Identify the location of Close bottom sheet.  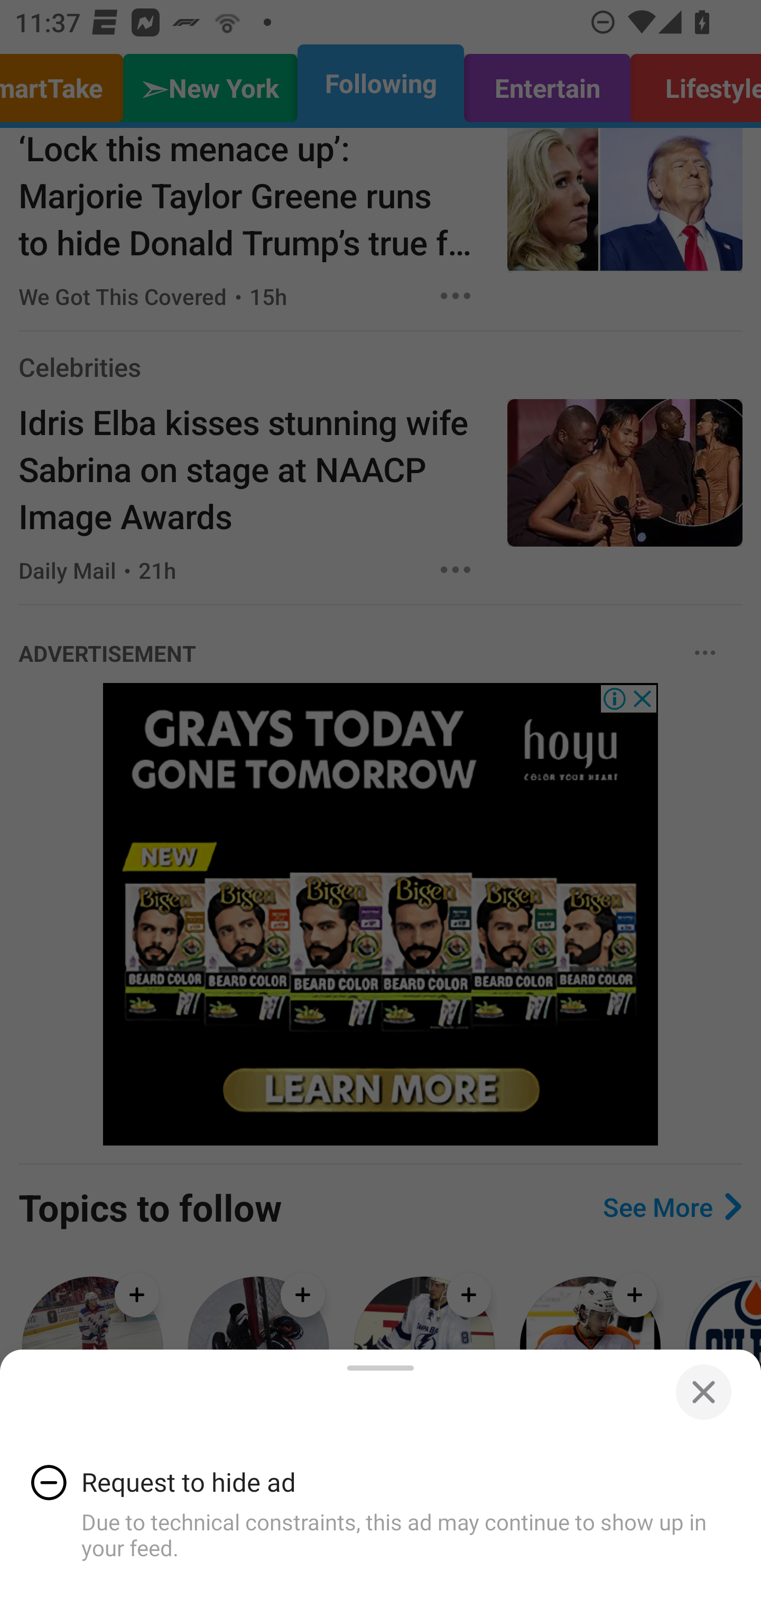
(703, 1392).